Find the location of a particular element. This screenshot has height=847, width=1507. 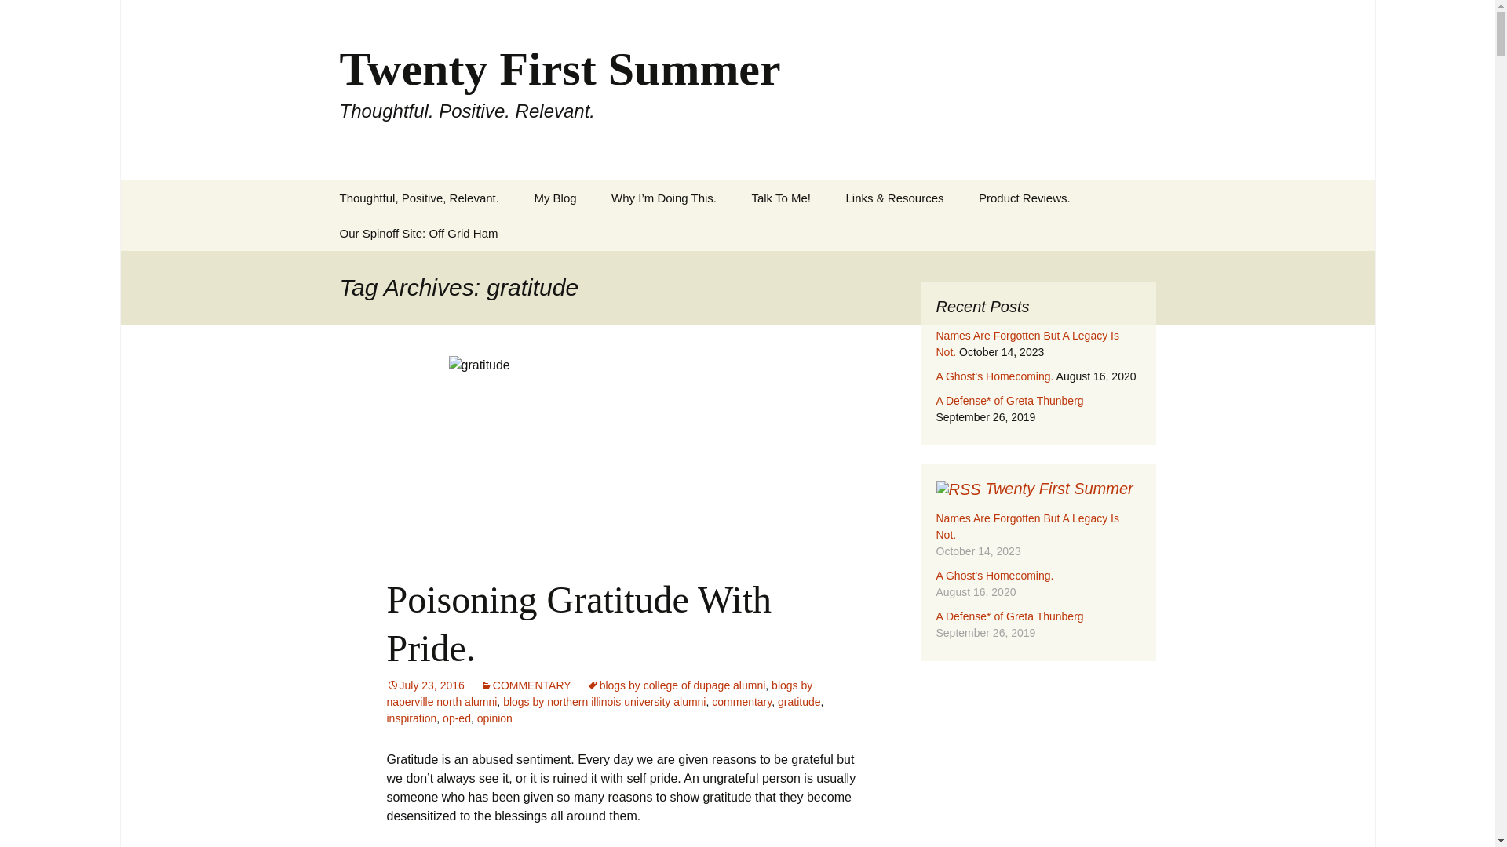

blogs by northern illinois university alumni is located at coordinates (604, 701).